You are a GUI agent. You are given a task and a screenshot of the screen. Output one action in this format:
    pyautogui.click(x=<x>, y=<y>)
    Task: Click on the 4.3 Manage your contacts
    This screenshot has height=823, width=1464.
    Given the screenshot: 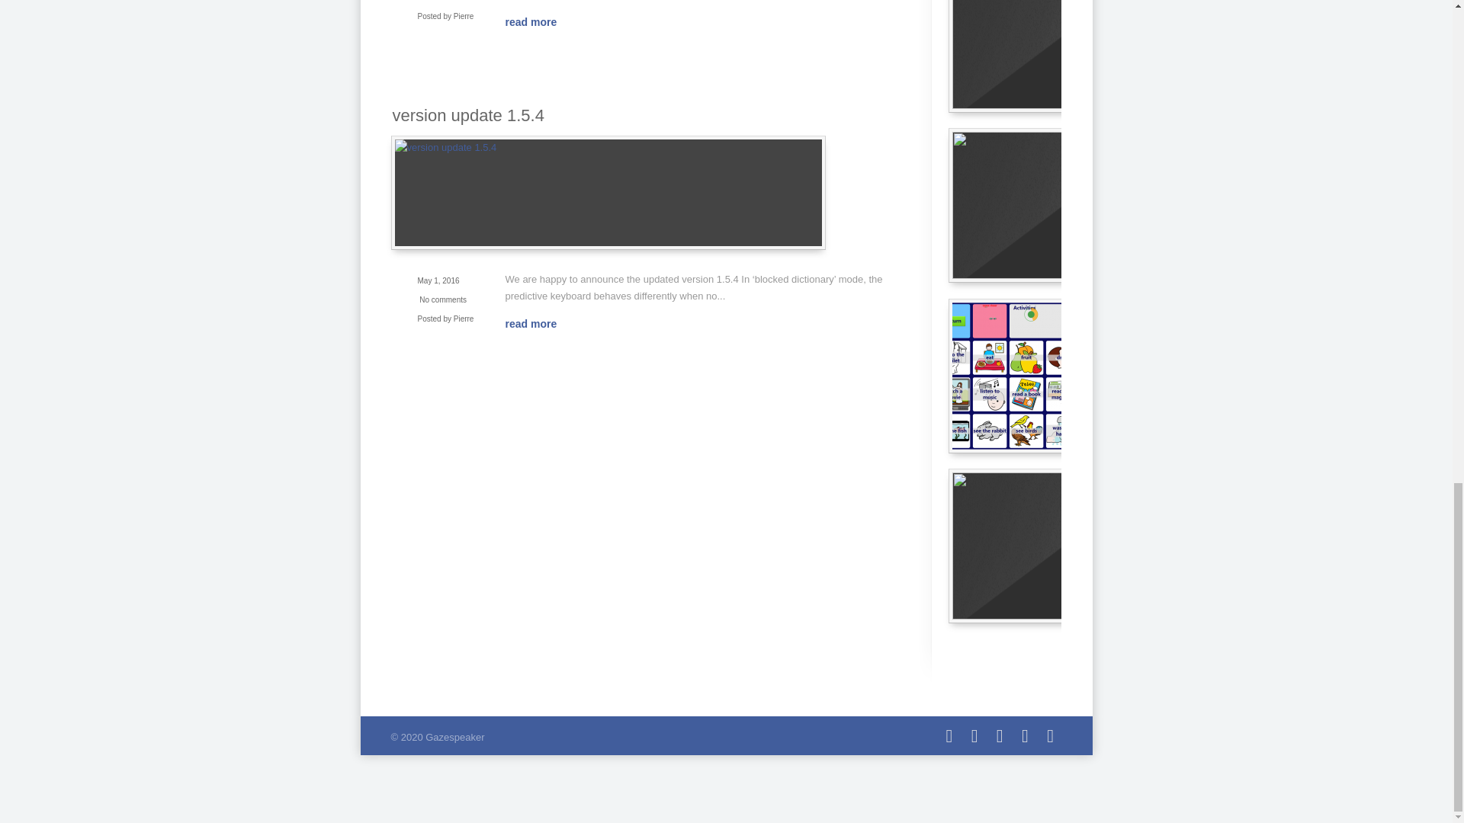 What is the action you would take?
    pyautogui.click(x=1063, y=206)
    